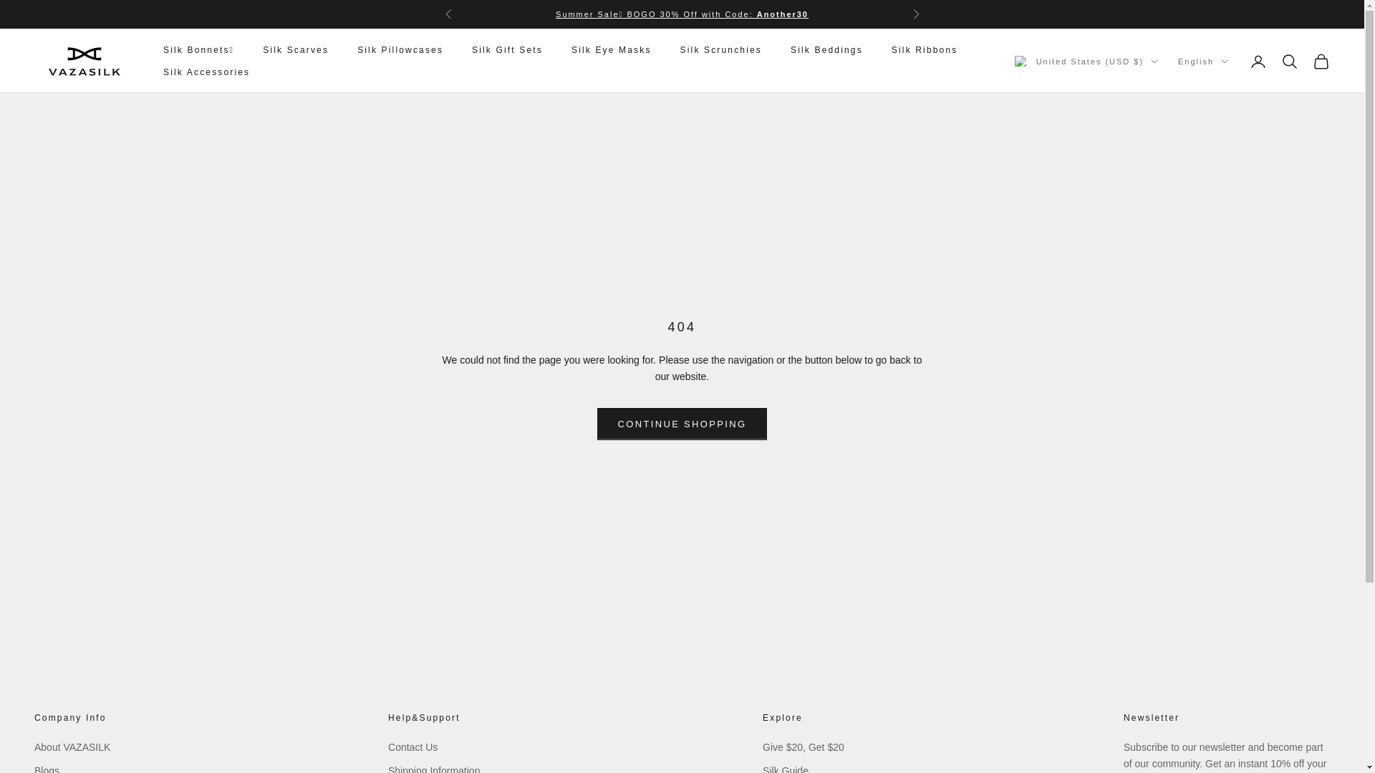  Describe the element at coordinates (400, 50) in the screenshot. I see `Silk Pillowcases` at that location.